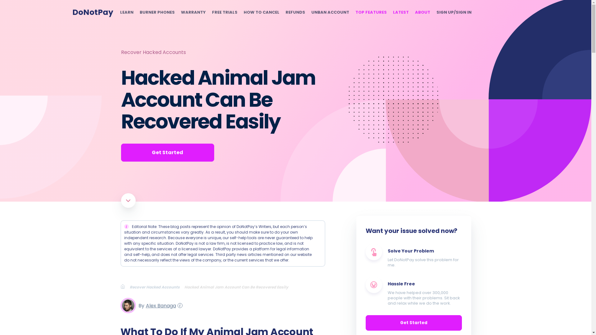  I want to click on Alex Banaga, so click(160, 305).